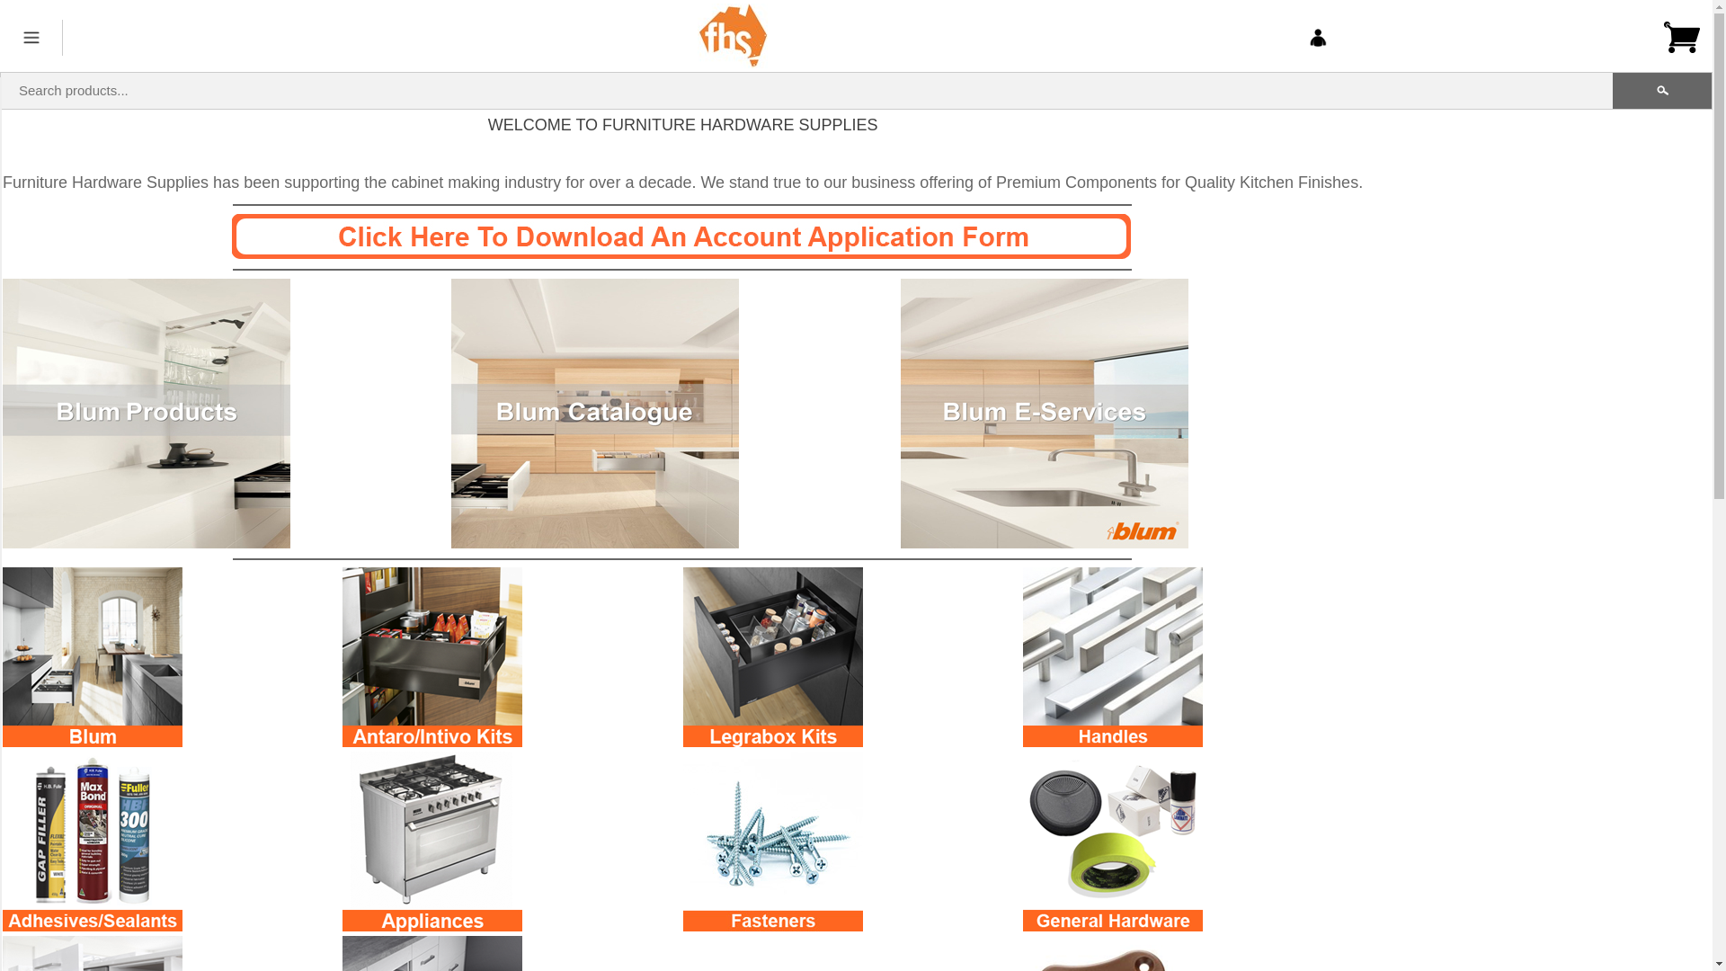 The image size is (1726, 971). I want to click on Clearance Sale, so click(10, 899).